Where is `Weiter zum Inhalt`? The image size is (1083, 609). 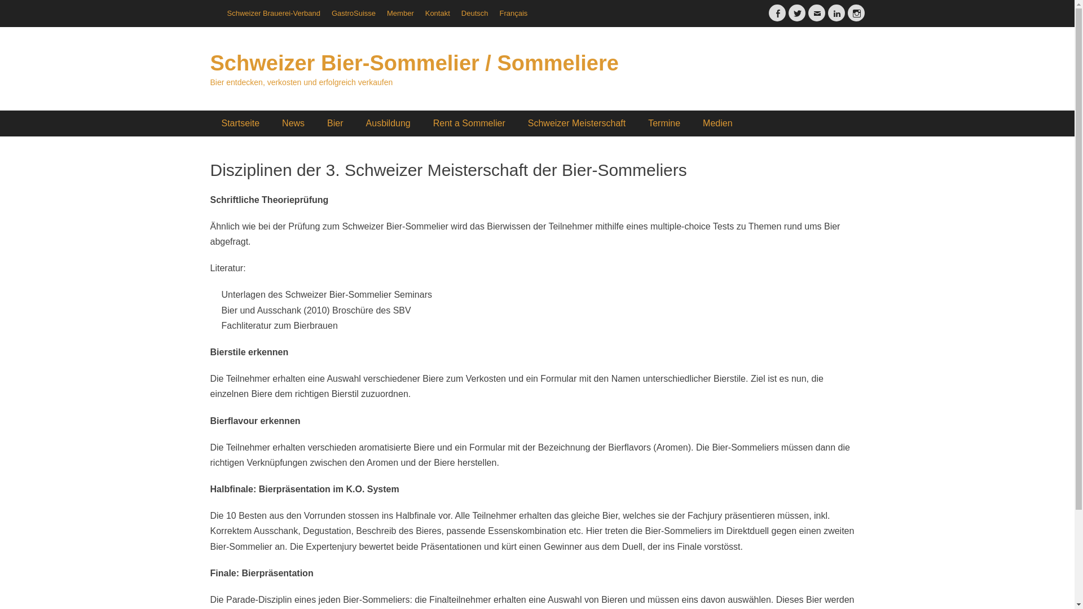 Weiter zum Inhalt is located at coordinates (221, 23).